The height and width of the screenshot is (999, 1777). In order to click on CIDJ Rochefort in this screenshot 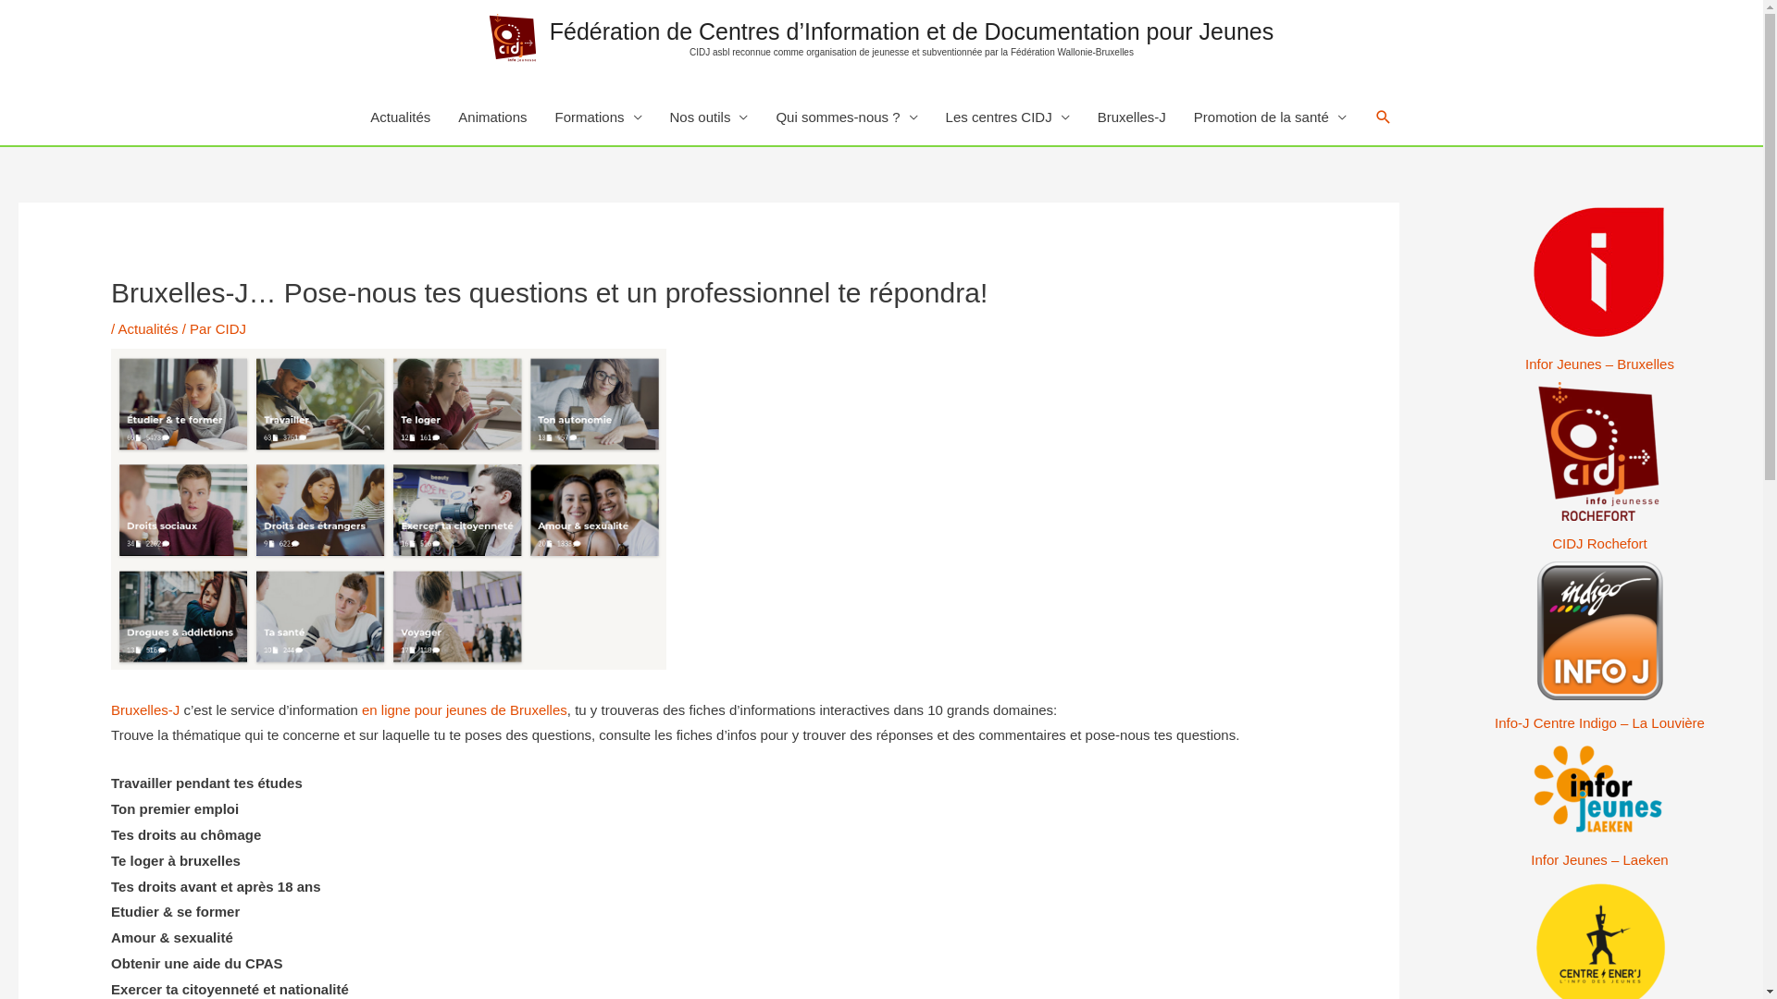, I will do `click(1599, 470)`.